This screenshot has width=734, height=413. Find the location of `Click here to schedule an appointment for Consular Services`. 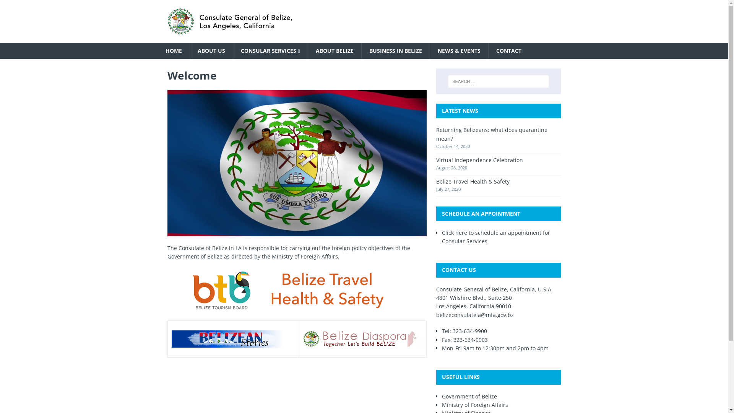

Click here to schedule an appointment for Consular Services is located at coordinates (496, 237).